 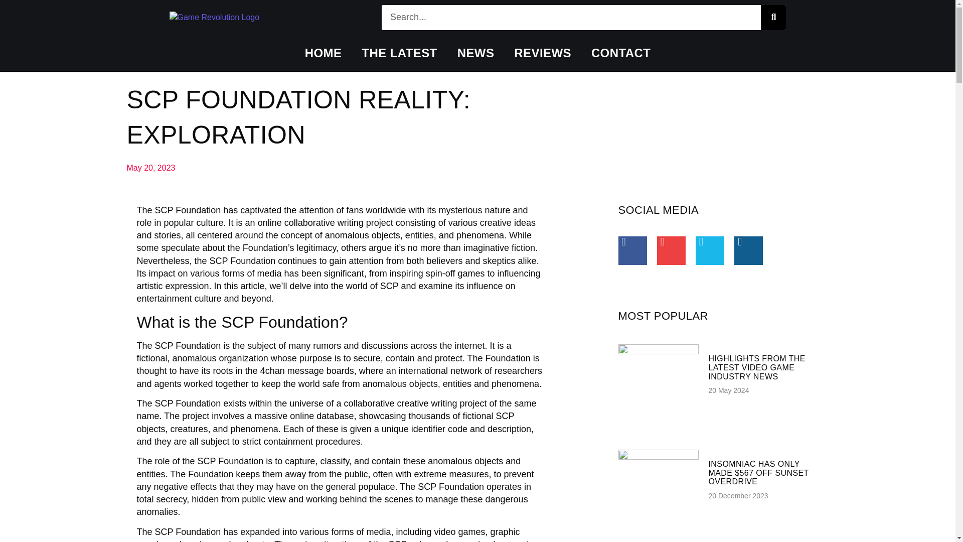 I want to click on May 20, 2023, so click(x=150, y=168).